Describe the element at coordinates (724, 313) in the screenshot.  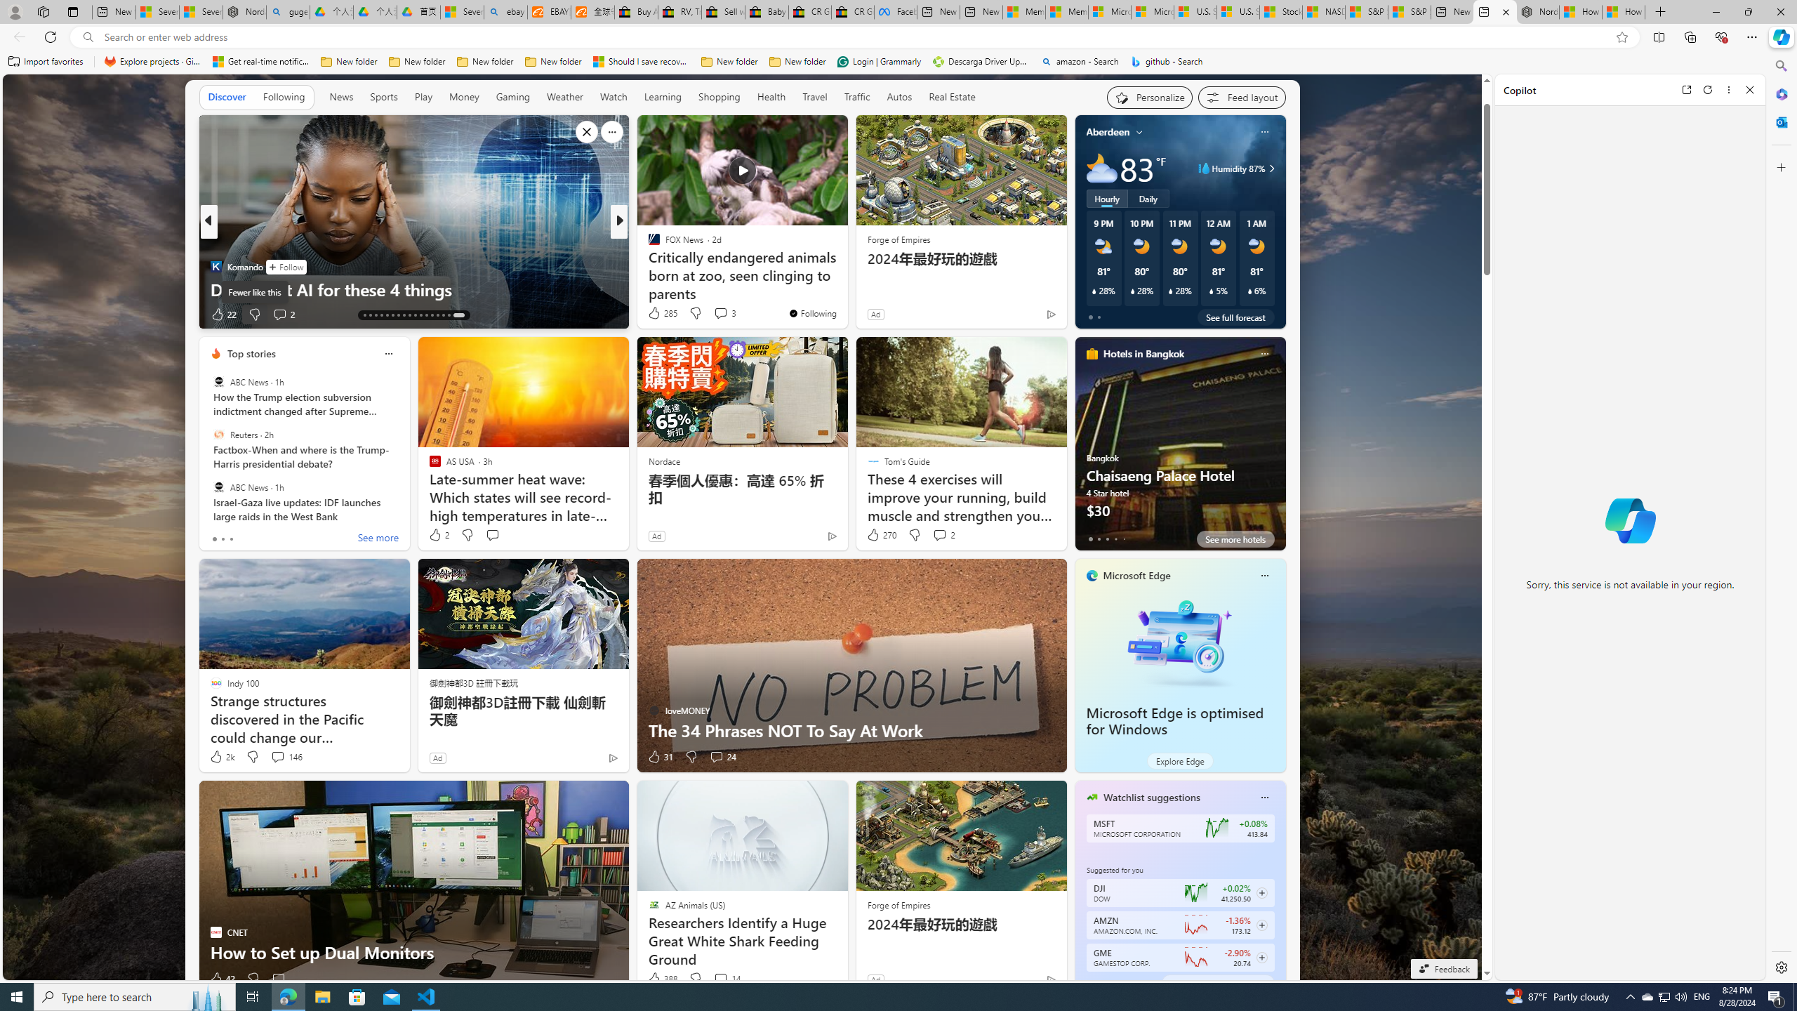
I see `View comments 3 Comment` at that location.